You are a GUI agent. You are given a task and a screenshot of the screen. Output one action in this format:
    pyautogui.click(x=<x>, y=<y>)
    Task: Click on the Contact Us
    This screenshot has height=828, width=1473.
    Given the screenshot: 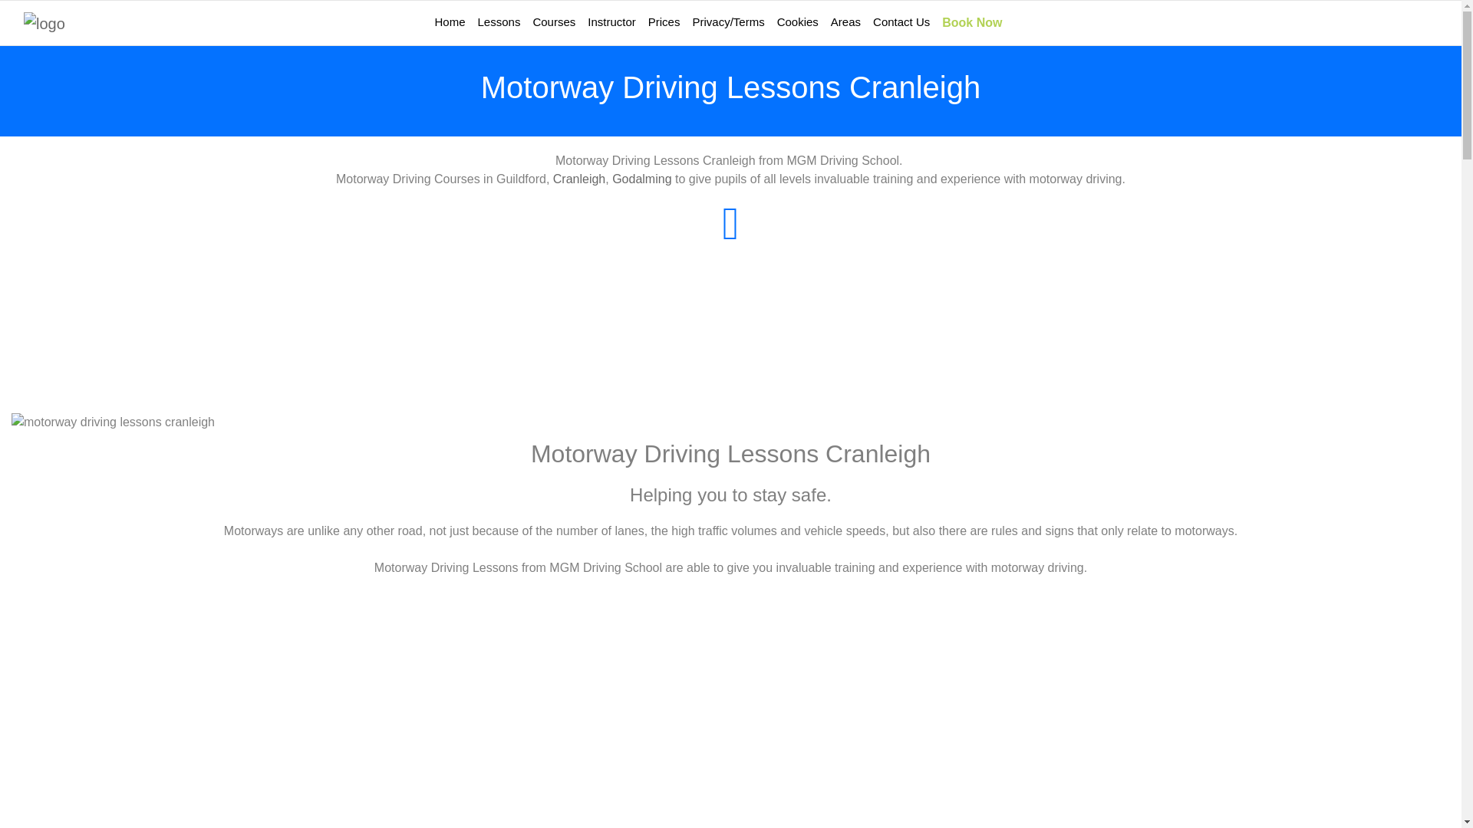 What is the action you would take?
    pyautogui.click(x=936, y=49)
    